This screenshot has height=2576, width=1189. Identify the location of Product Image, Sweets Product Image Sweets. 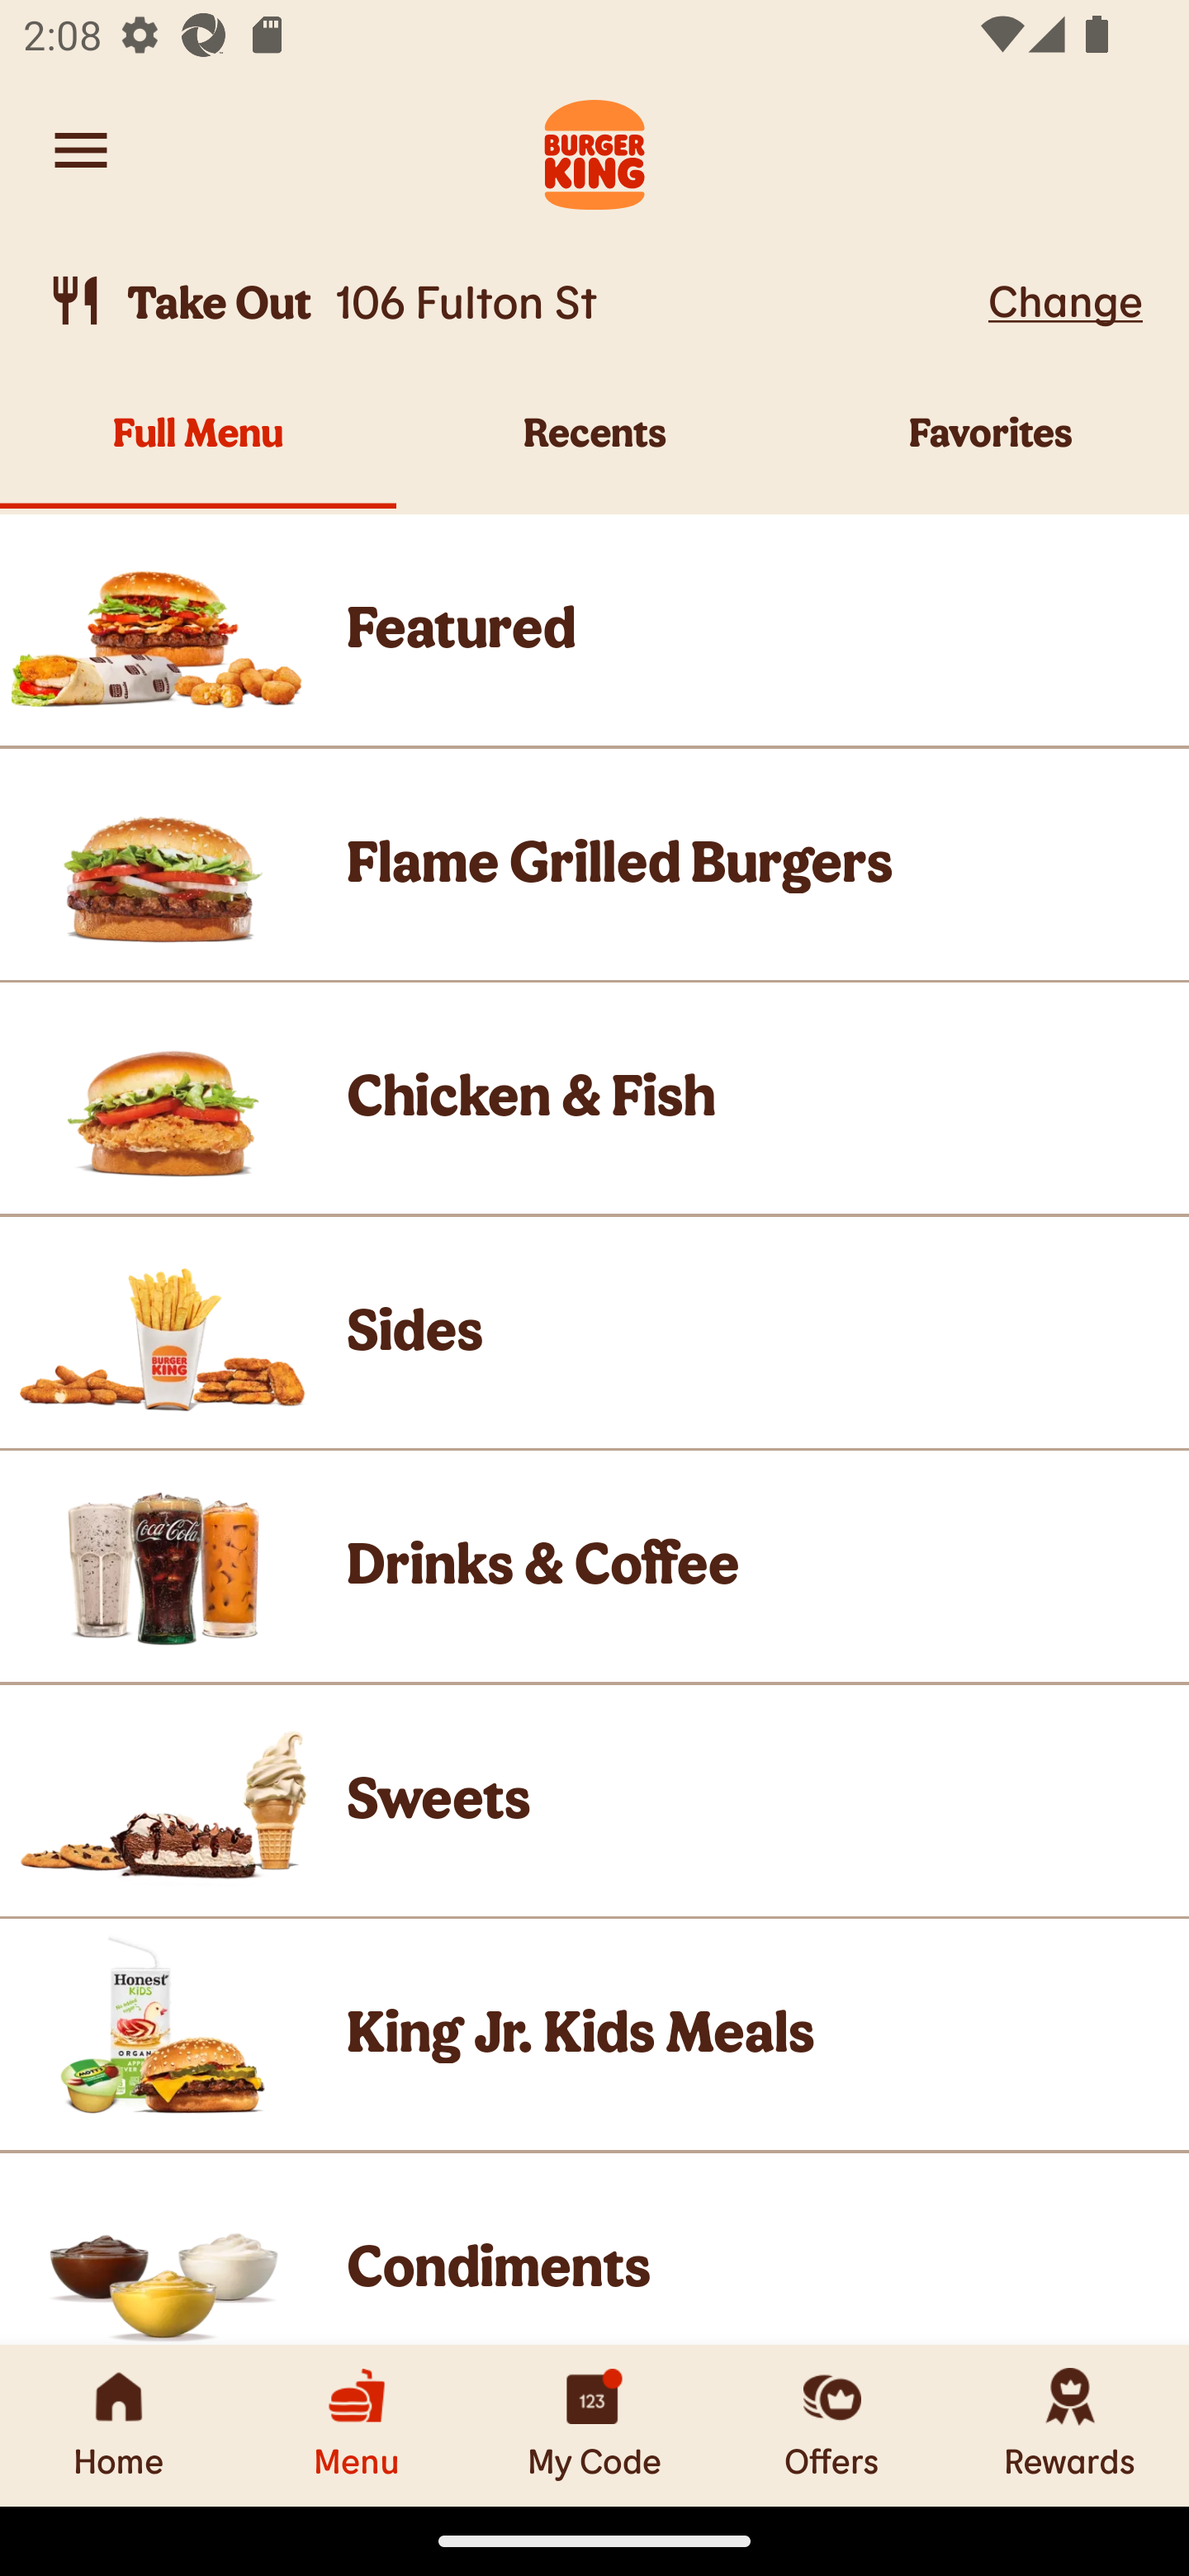
(594, 1800).